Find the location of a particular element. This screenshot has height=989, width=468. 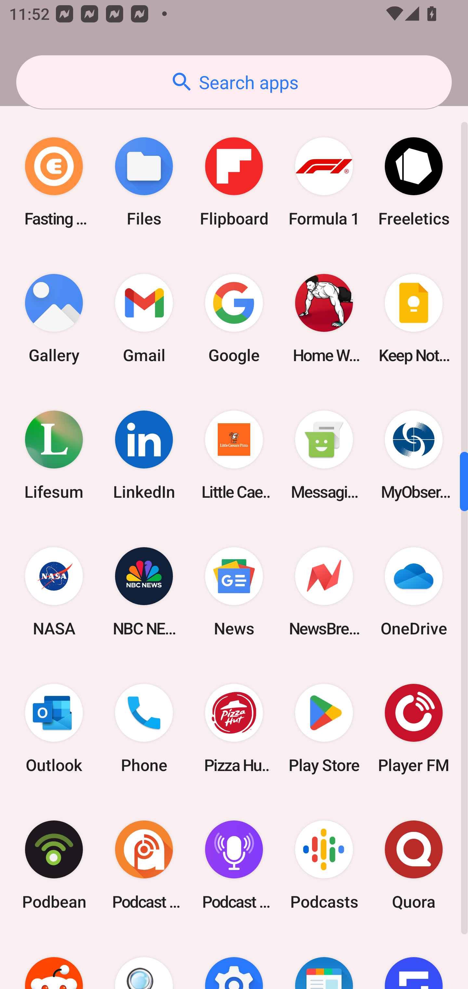

Play Store is located at coordinates (324, 728).